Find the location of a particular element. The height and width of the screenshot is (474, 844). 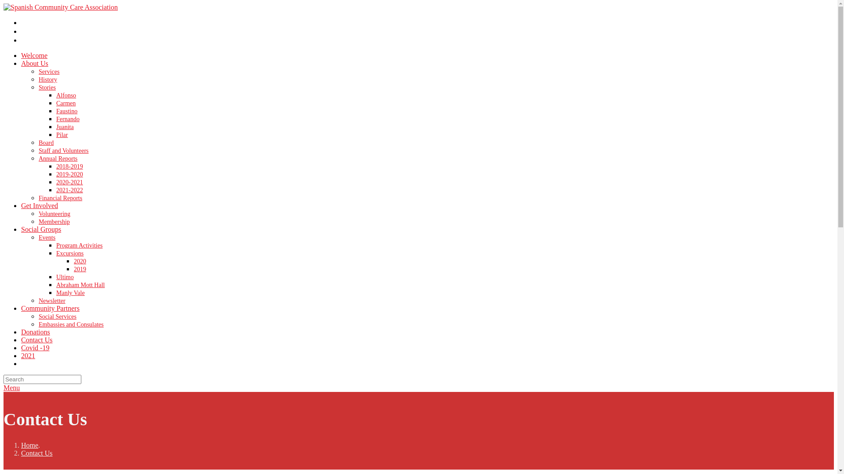

Contact Us is located at coordinates (37, 340).